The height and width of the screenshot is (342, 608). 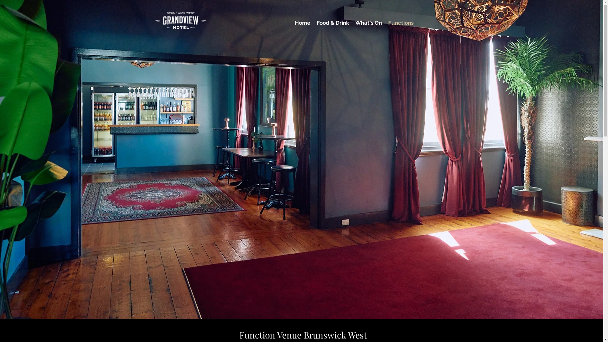 I want to click on What's On, so click(x=369, y=20).